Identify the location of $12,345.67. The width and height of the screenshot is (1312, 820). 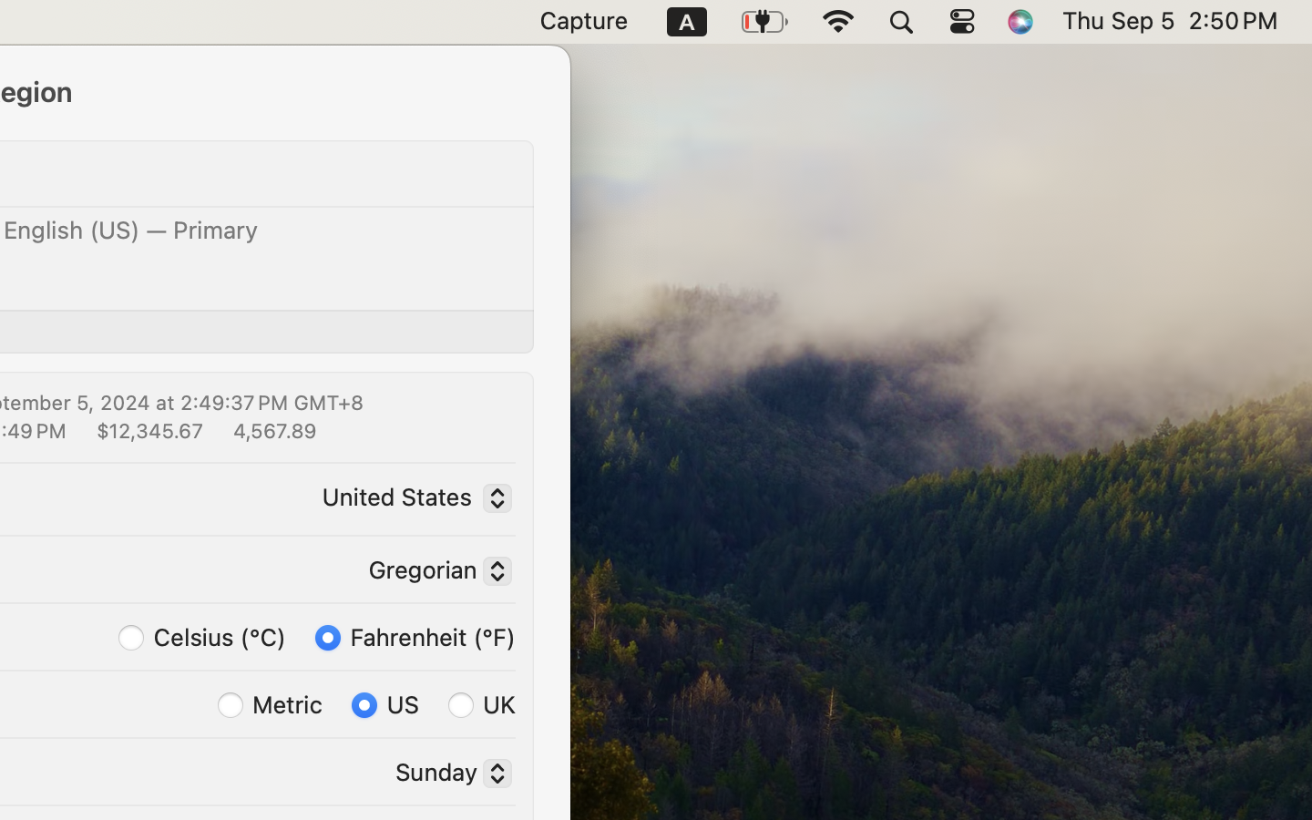
(148, 430).